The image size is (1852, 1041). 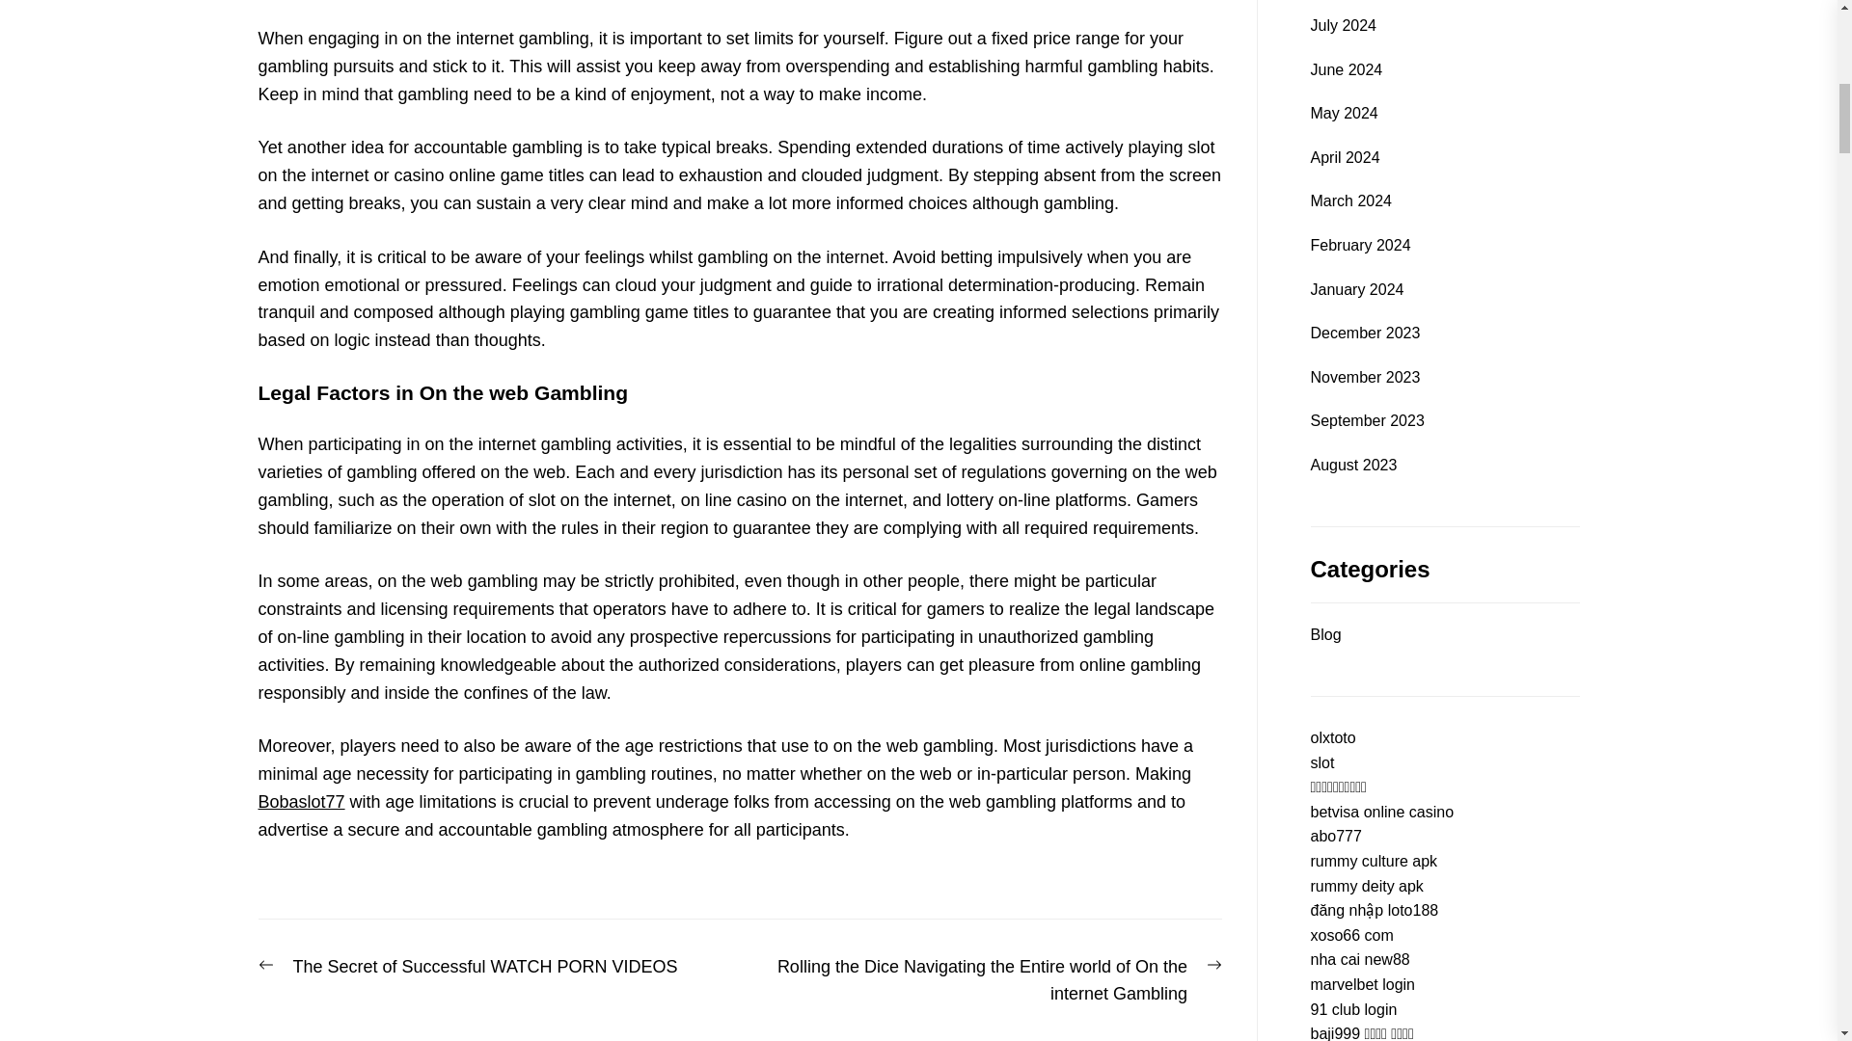 What do you see at coordinates (1343, 25) in the screenshot?
I see `November 2023` at bounding box center [1343, 25].